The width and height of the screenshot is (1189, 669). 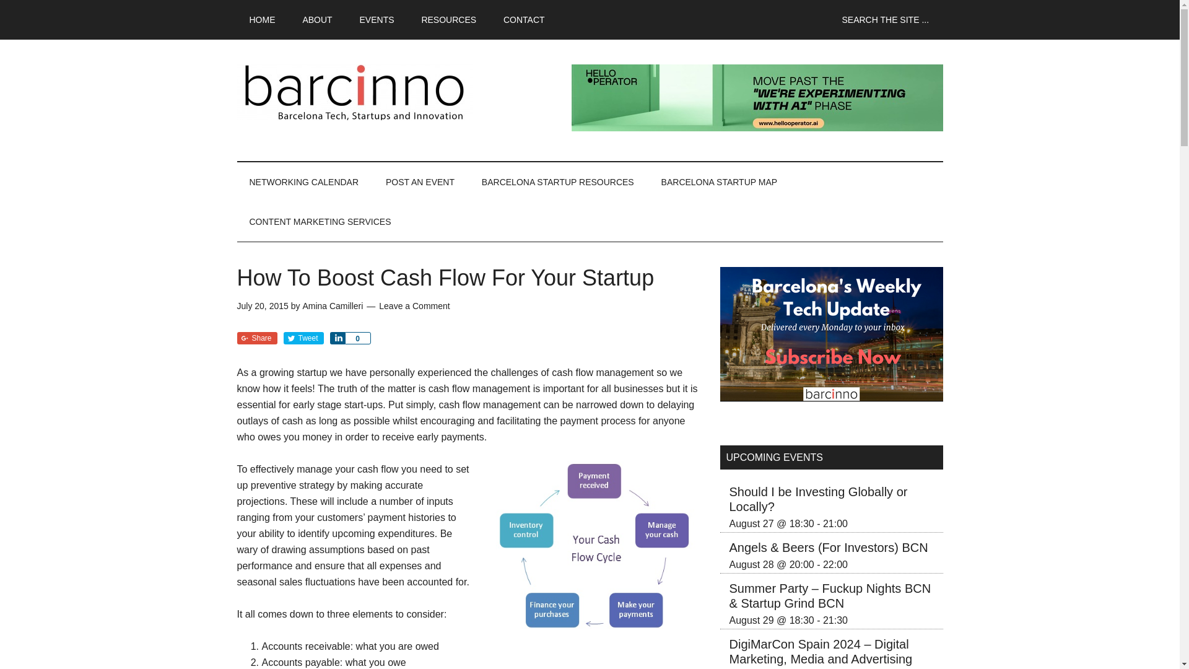 I want to click on Barcinno, so click(x=354, y=92).